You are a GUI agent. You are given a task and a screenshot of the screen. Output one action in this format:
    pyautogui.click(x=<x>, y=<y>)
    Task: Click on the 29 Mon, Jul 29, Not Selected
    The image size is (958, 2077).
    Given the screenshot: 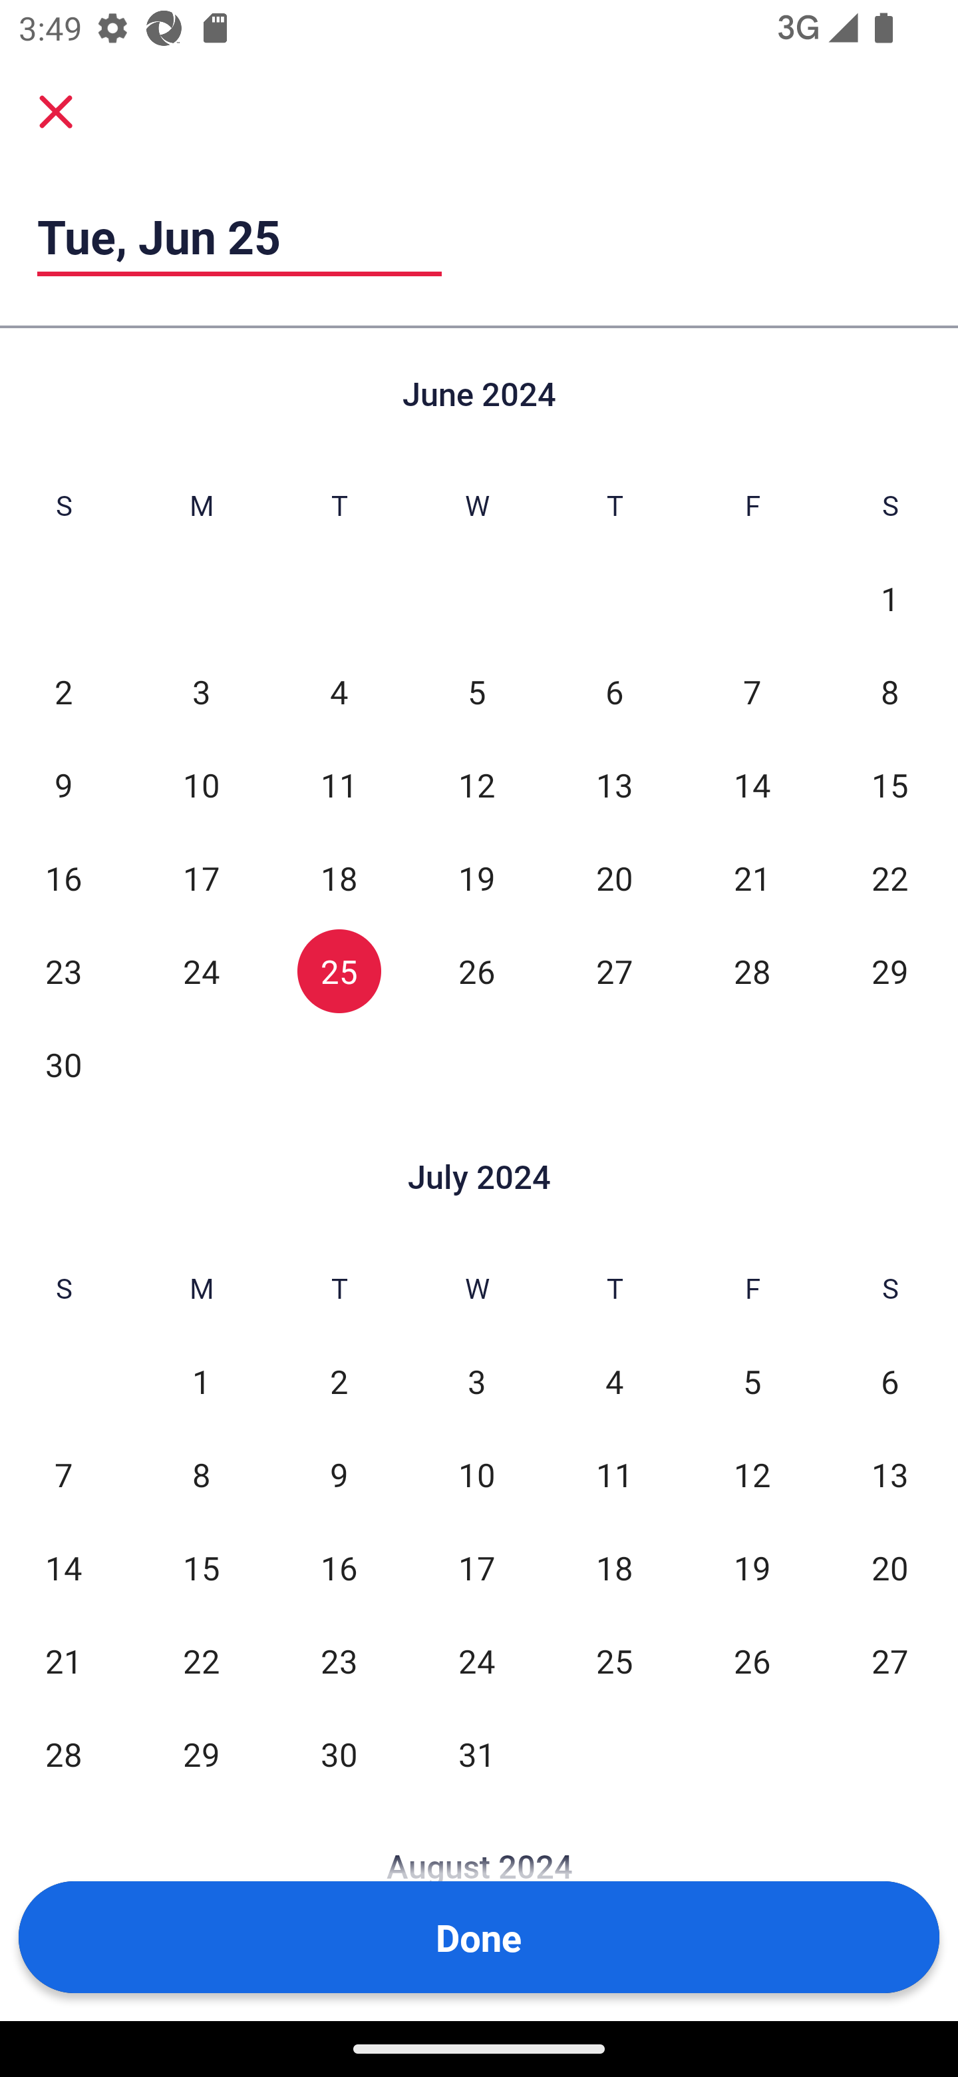 What is the action you would take?
    pyautogui.click(x=201, y=1753)
    